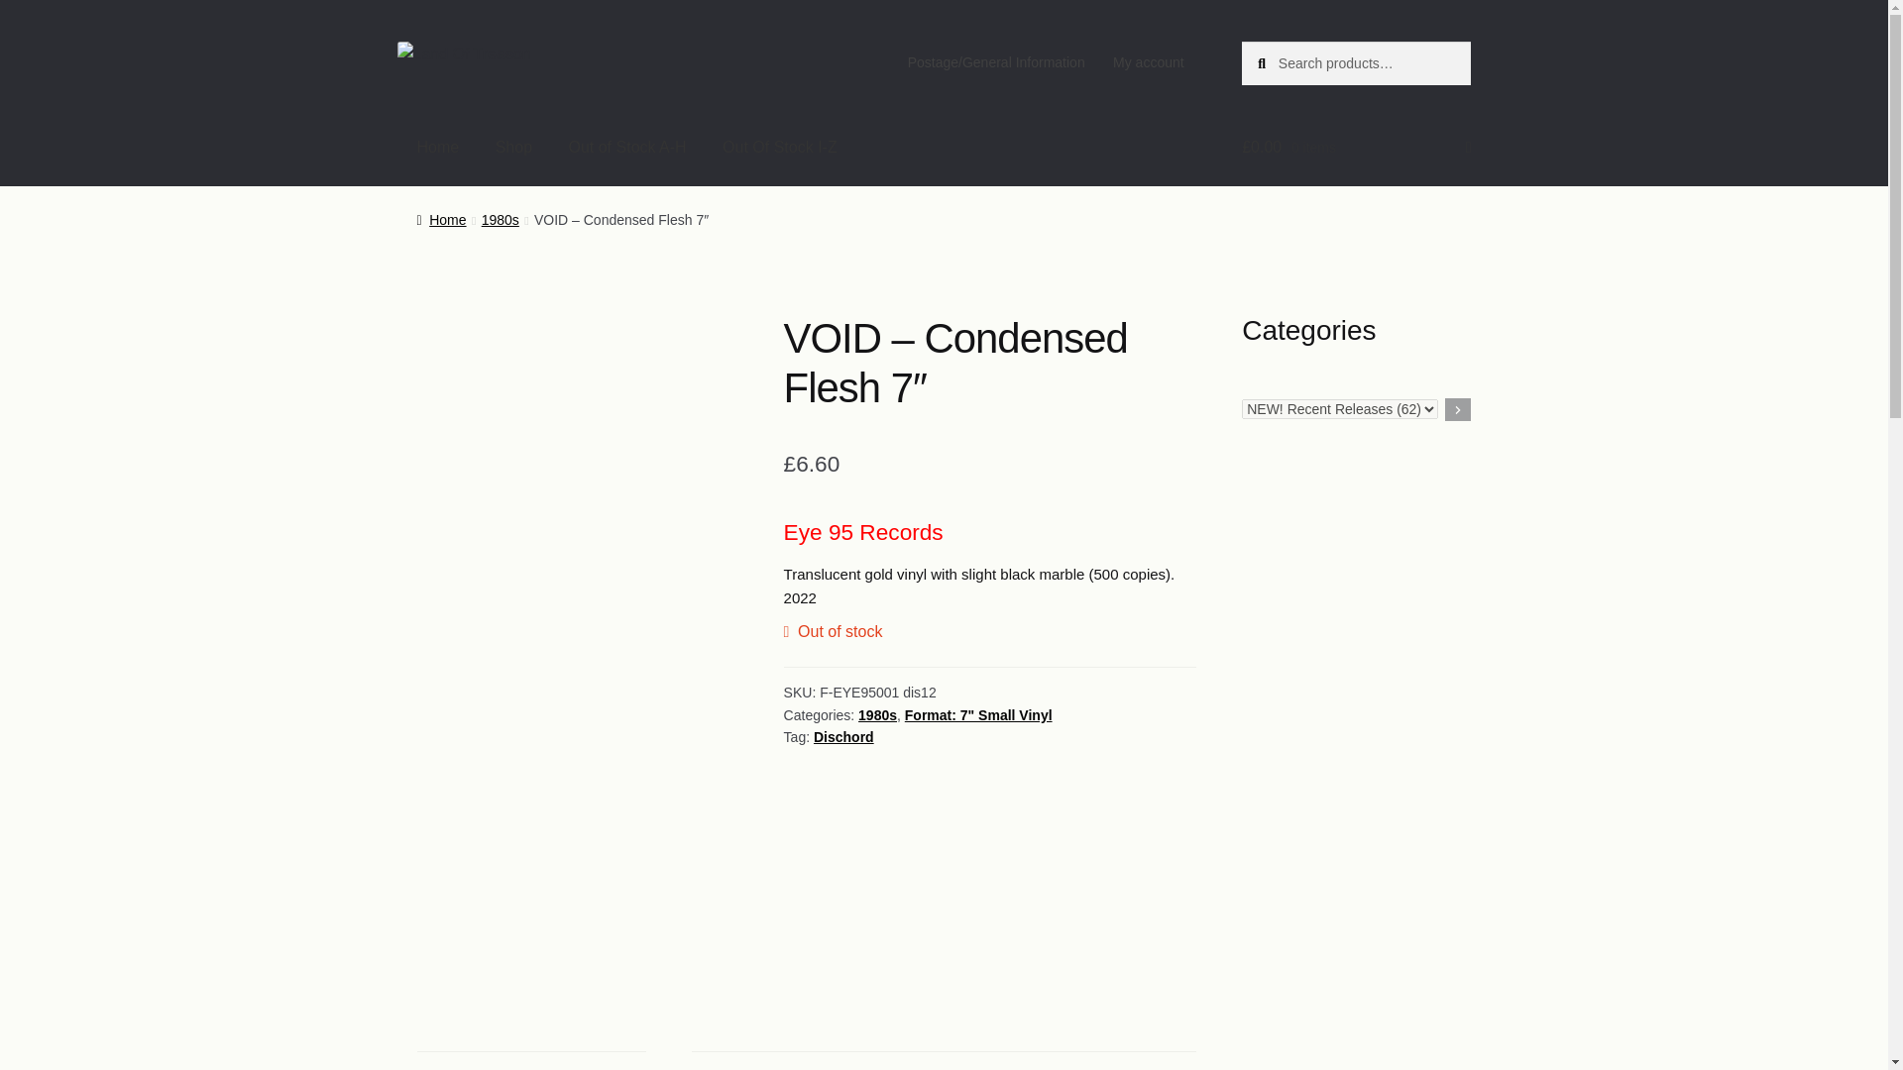 This screenshot has height=1070, width=1903. What do you see at coordinates (500, 220) in the screenshot?
I see `1980s` at bounding box center [500, 220].